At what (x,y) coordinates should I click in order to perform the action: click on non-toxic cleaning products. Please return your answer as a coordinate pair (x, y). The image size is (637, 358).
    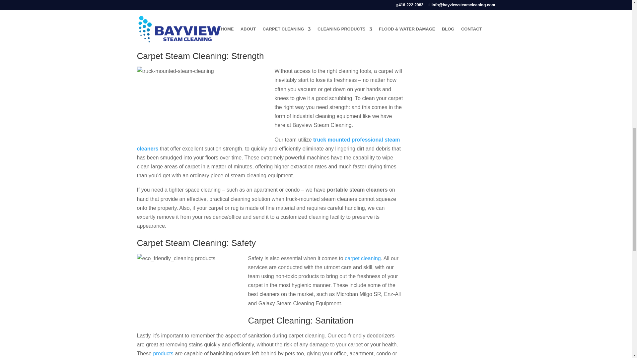
    Looking at the image, I should click on (169, 30).